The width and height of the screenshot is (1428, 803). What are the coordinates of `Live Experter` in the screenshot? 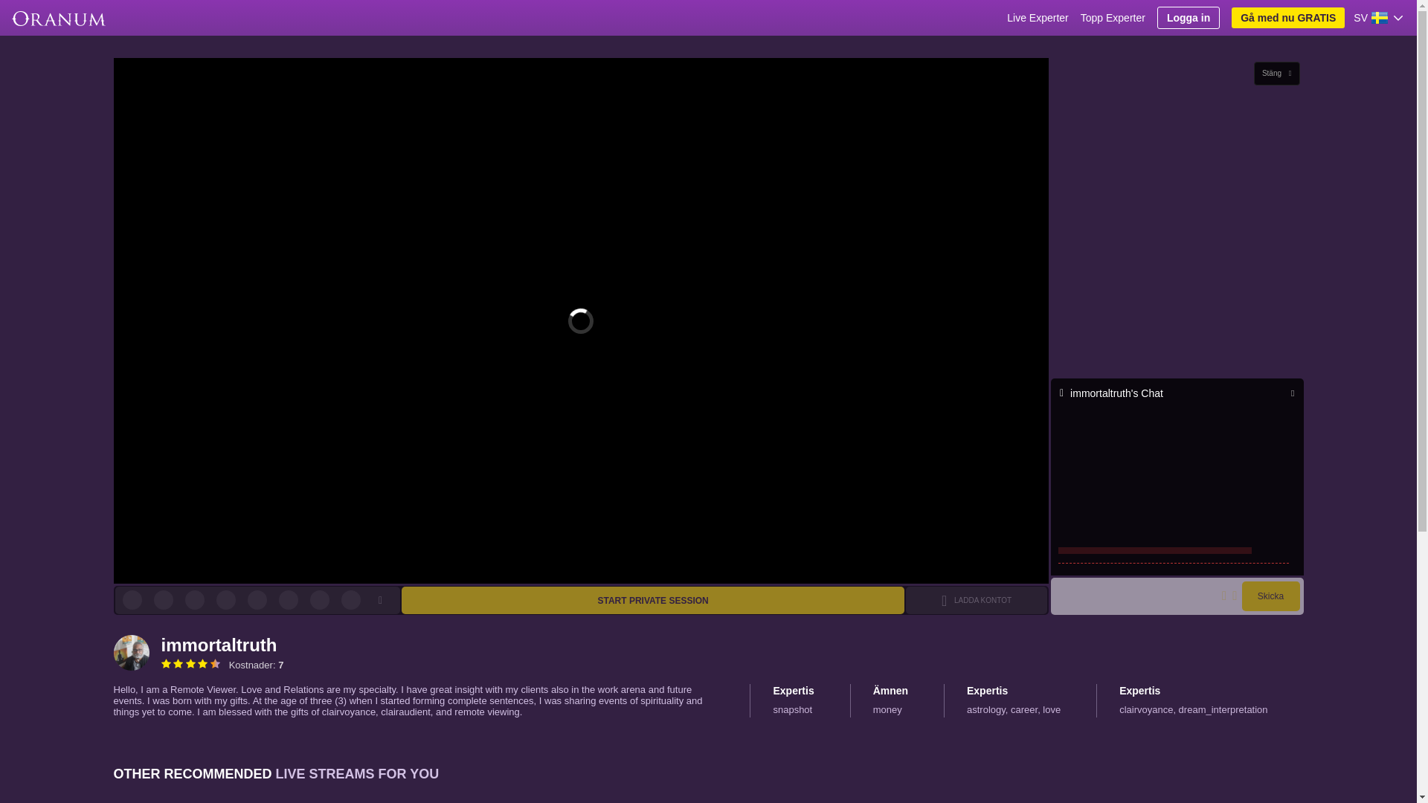 It's located at (1037, 18).